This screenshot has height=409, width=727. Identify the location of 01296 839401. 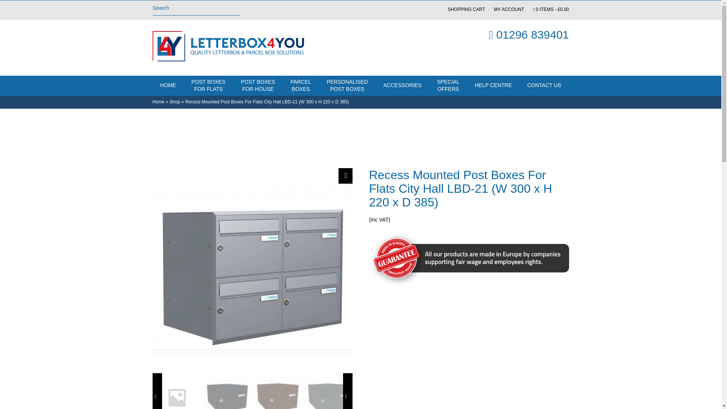
(208, 86).